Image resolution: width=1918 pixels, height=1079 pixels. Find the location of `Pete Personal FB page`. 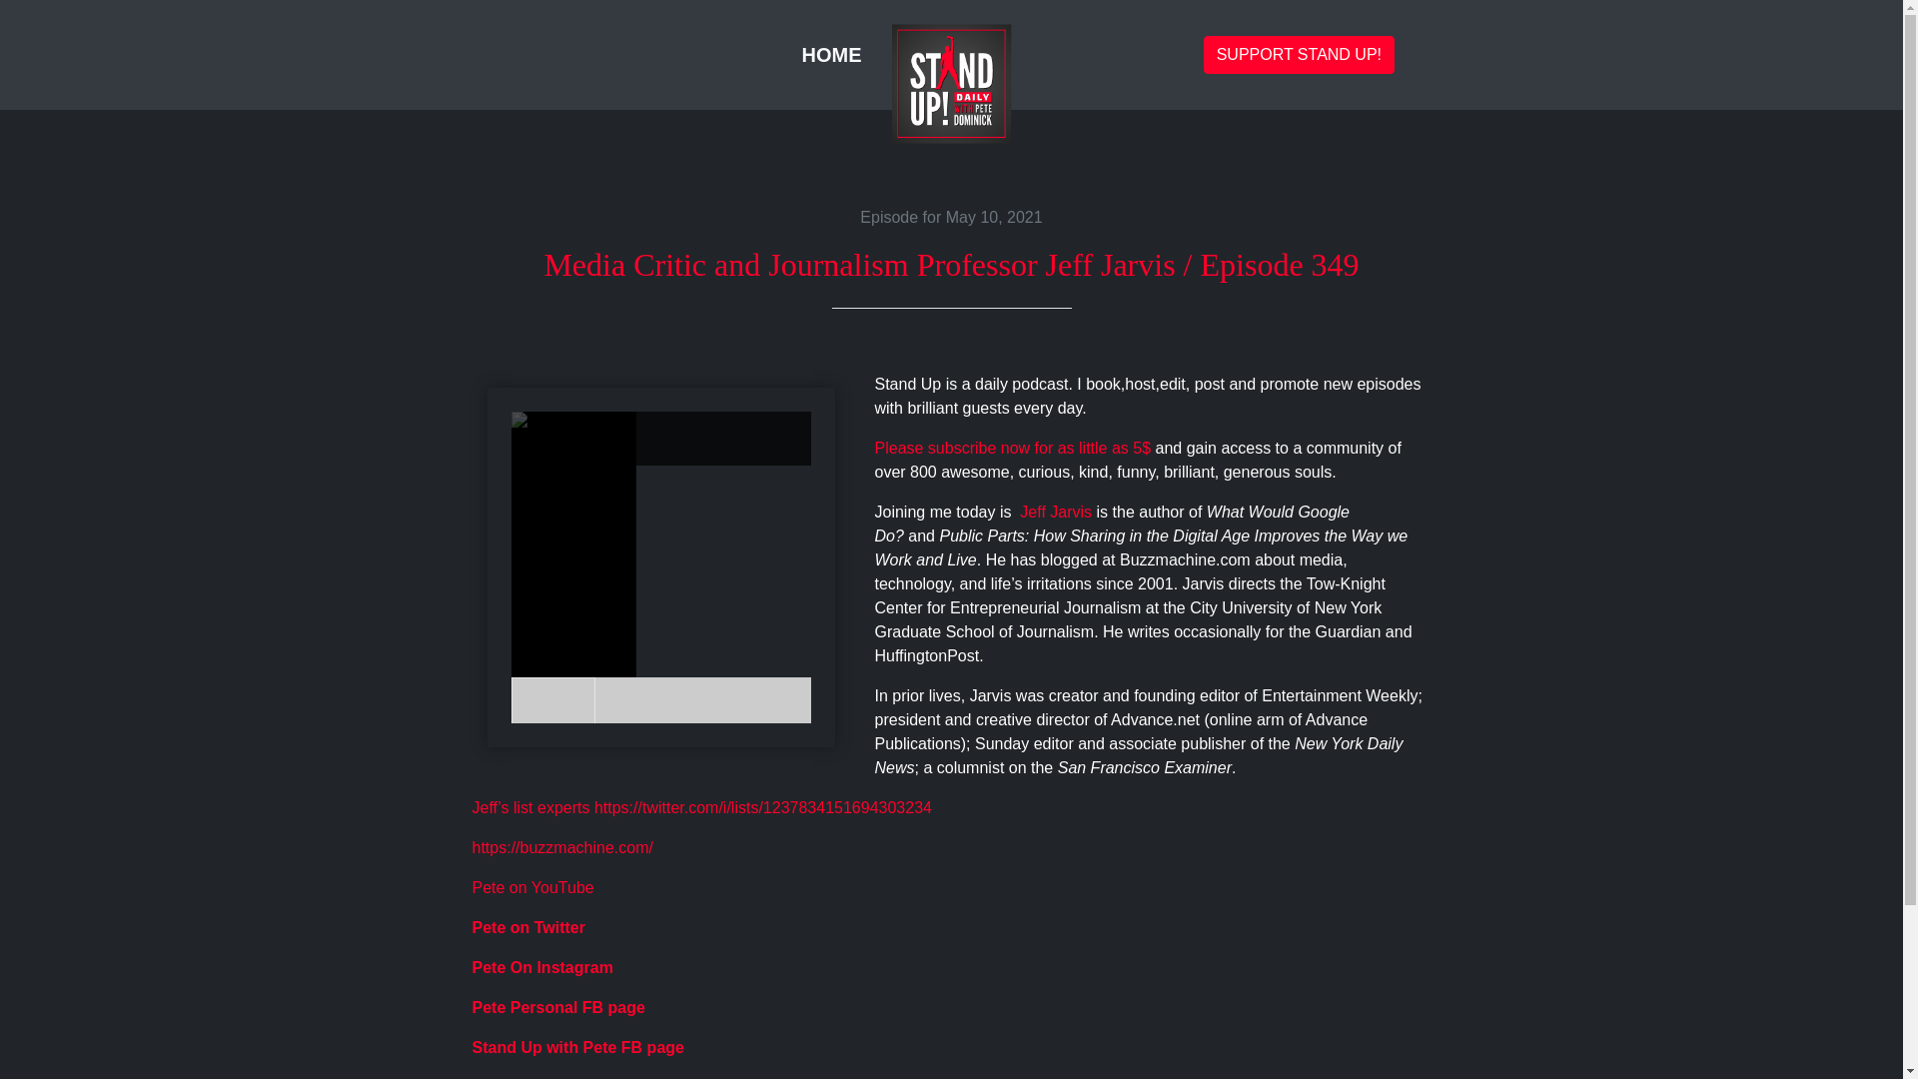

Pete Personal FB page is located at coordinates (557, 1007).